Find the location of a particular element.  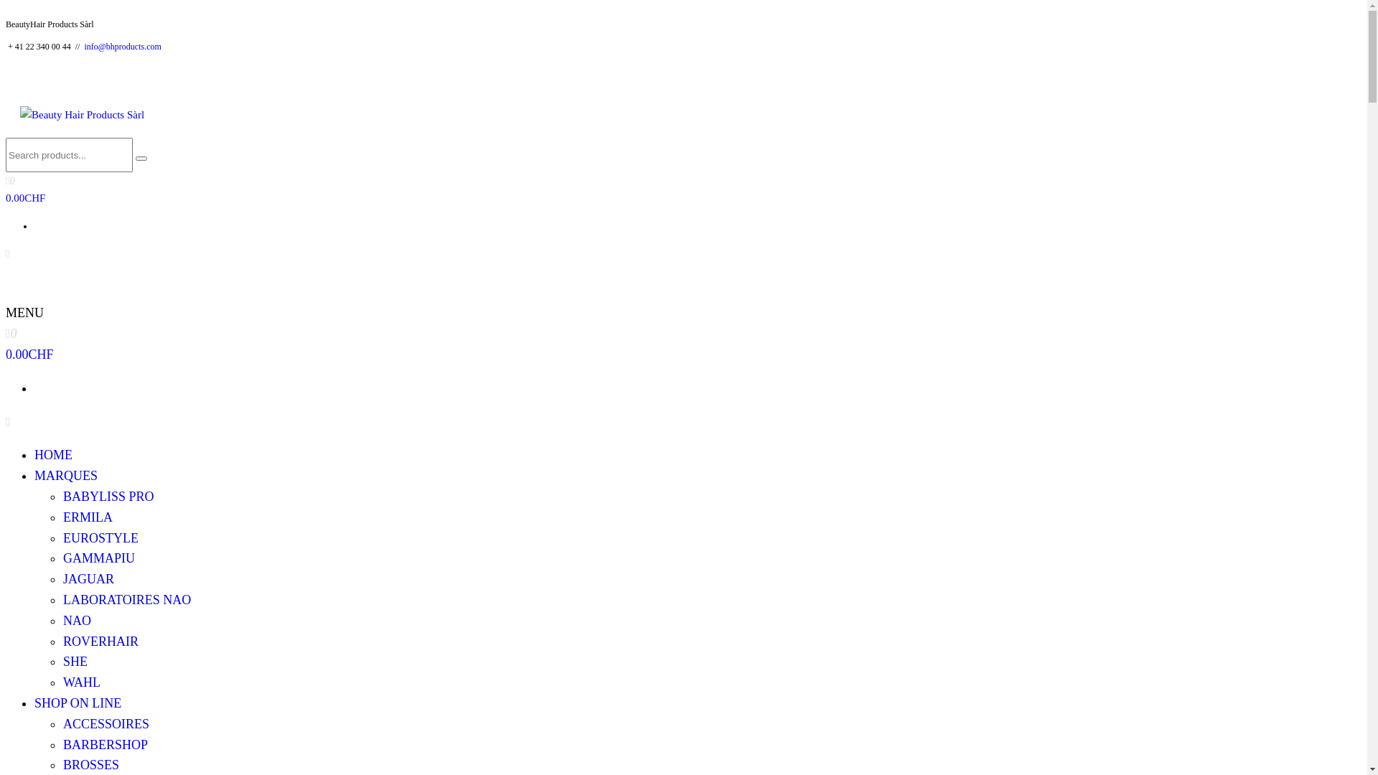

Aller au contenu is located at coordinates (6, 6).